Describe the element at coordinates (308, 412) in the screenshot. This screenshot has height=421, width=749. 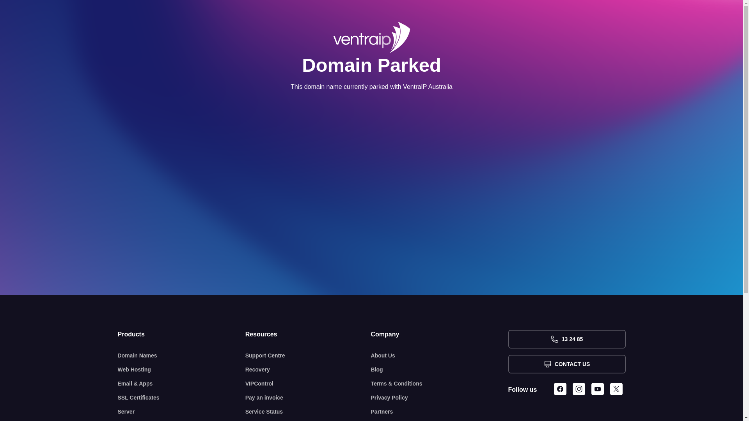
I see `Service Status` at that location.